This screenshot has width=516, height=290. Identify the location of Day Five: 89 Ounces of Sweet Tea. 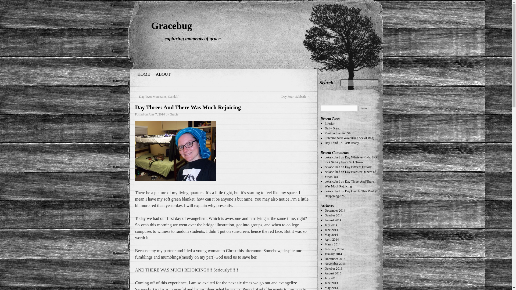
(350, 174).